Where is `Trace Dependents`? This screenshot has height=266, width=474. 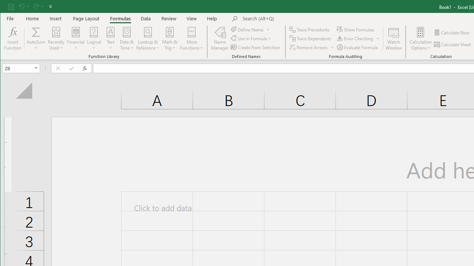
Trace Dependents is located at coordinates (311, 38).